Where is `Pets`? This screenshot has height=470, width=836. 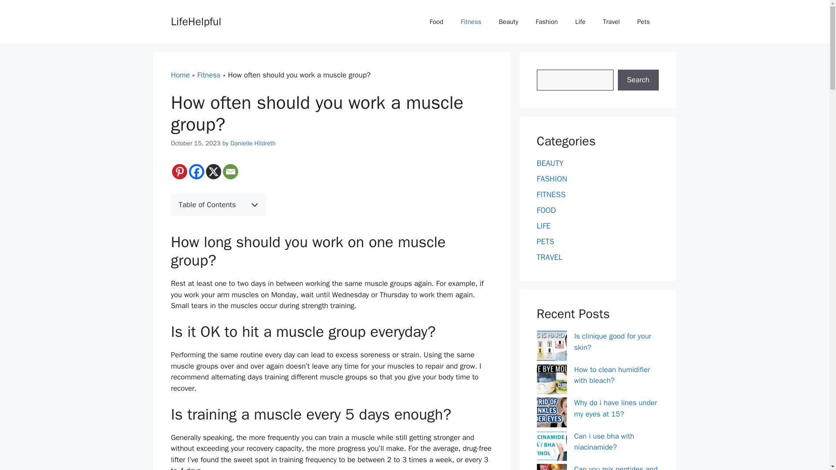
Pets is located at coordinates (644, 22).